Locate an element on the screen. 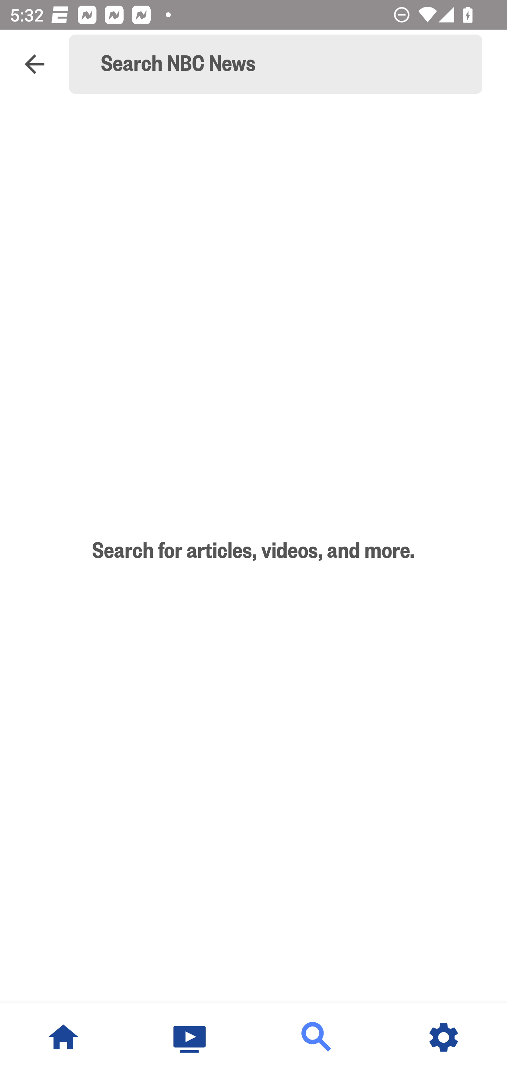 This screenshot has width=507, height=1072. Navigate up is located at coordinates (35, 64).